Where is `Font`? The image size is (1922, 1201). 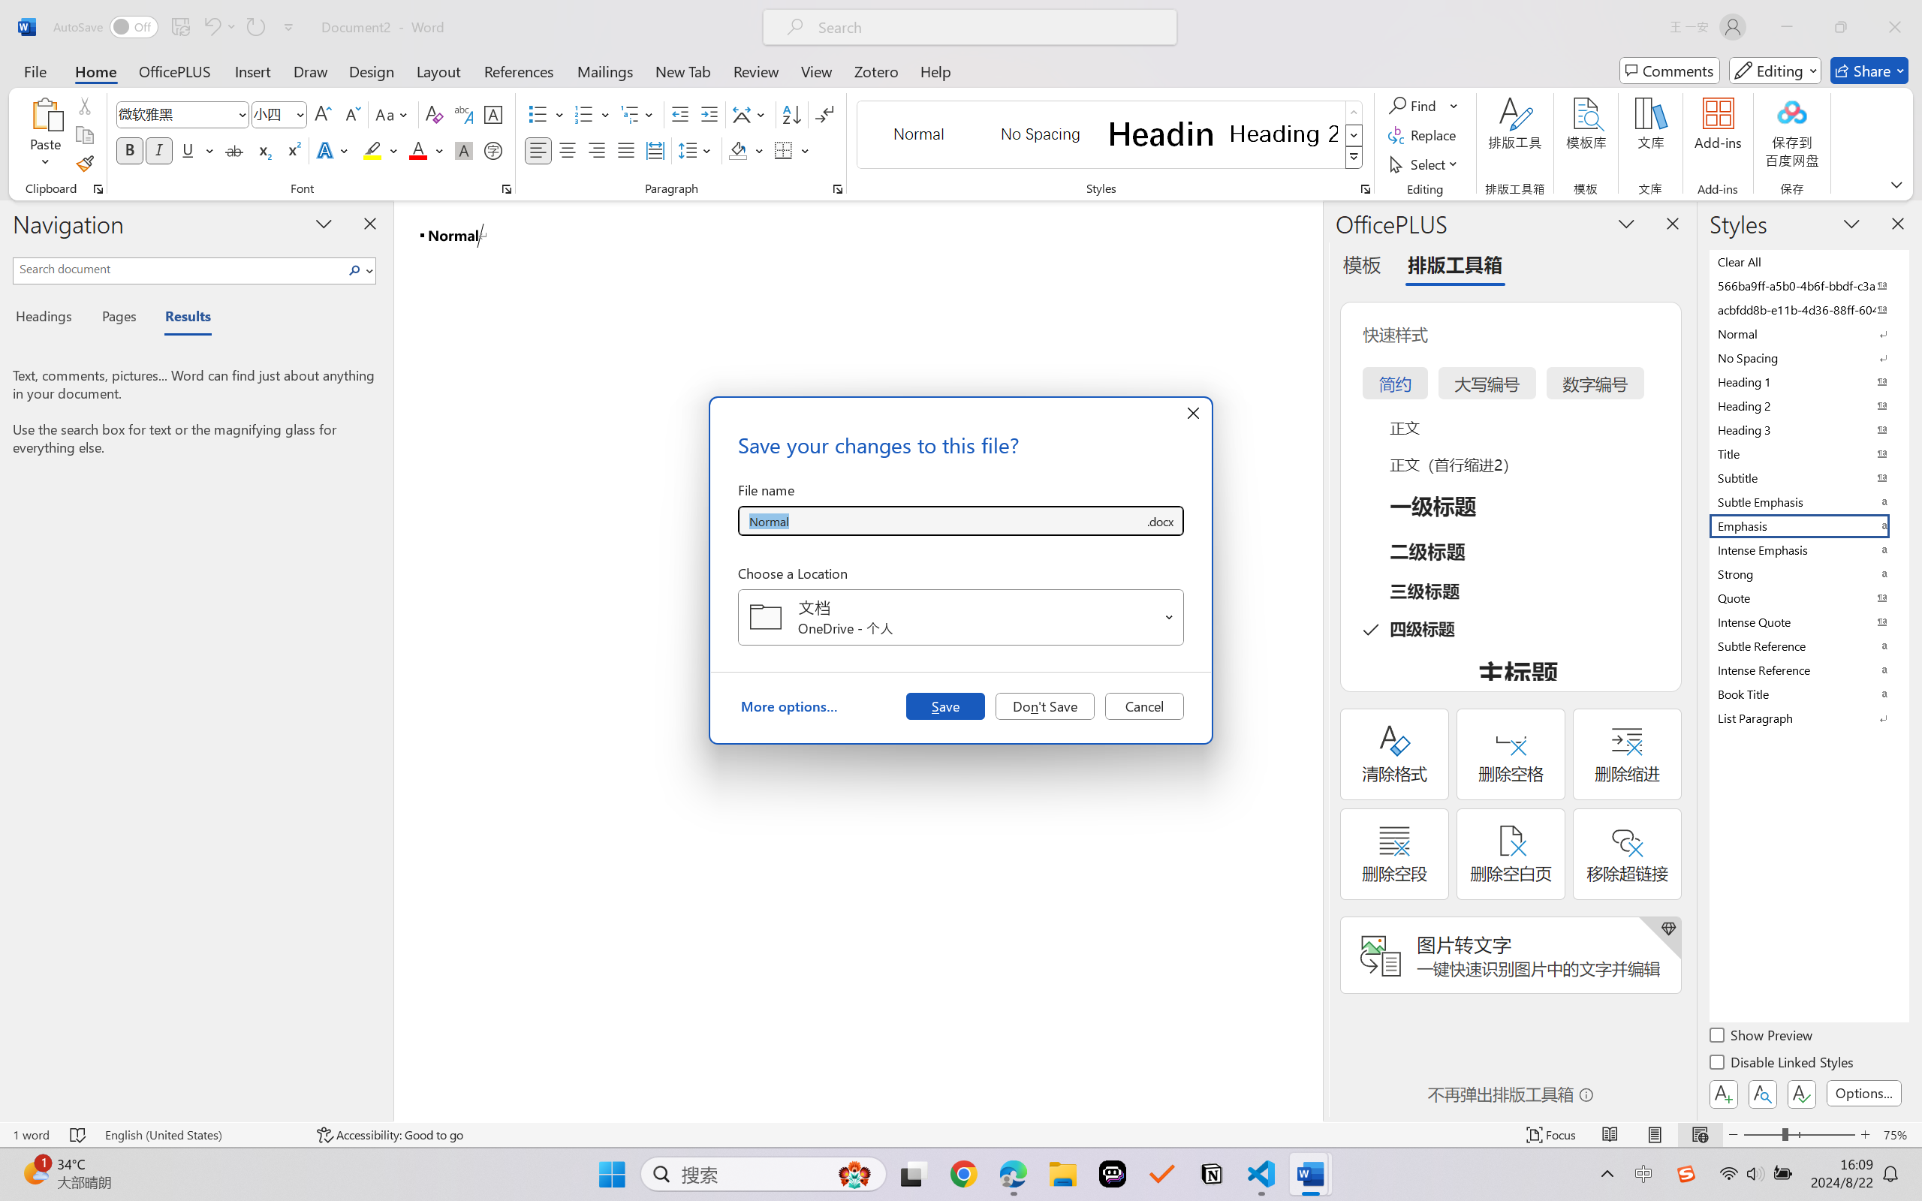
Font is located at coordinates (183, 114).